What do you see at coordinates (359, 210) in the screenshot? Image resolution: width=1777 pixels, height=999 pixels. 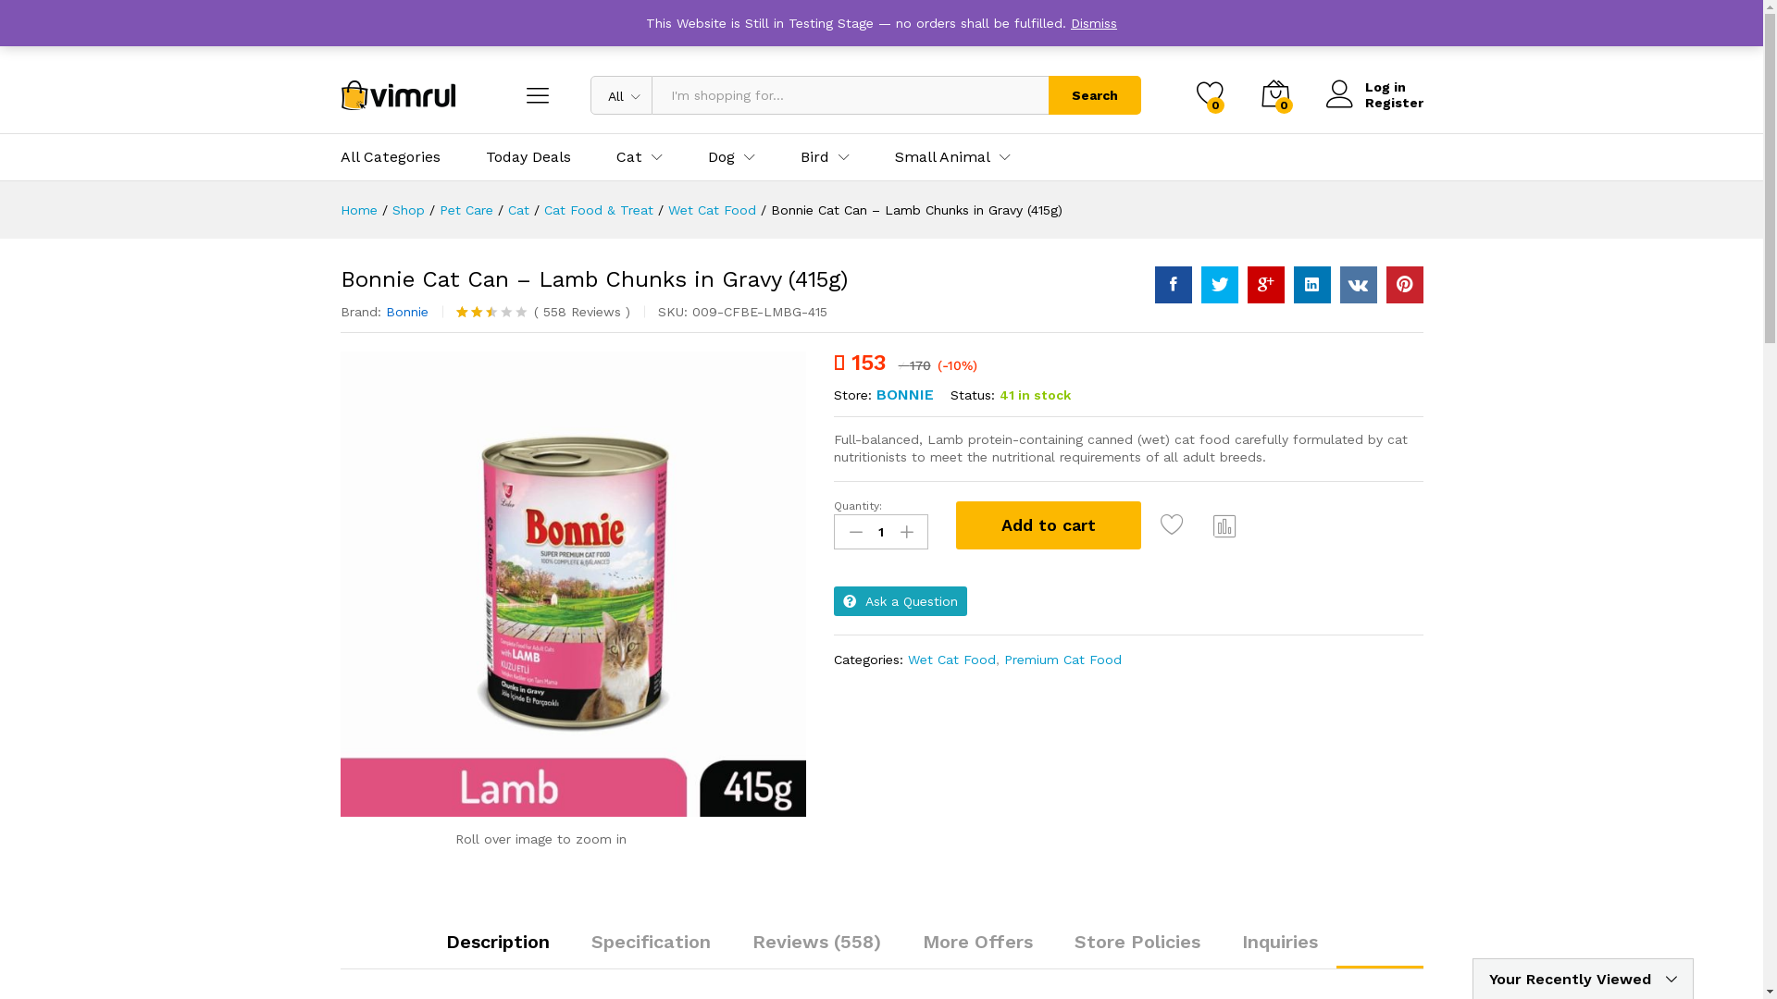 I see `Home` at bounding box center [359, 210].